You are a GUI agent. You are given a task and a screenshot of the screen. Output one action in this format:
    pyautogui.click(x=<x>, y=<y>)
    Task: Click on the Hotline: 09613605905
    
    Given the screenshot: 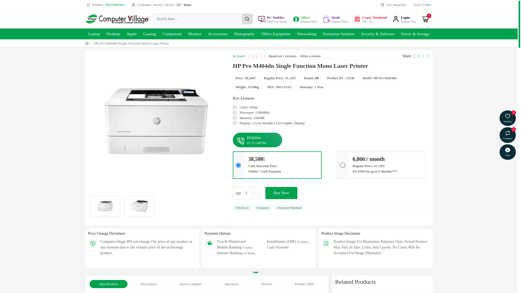 What is the action you would take?
    pyautogui.click(x=106, y=5)
    